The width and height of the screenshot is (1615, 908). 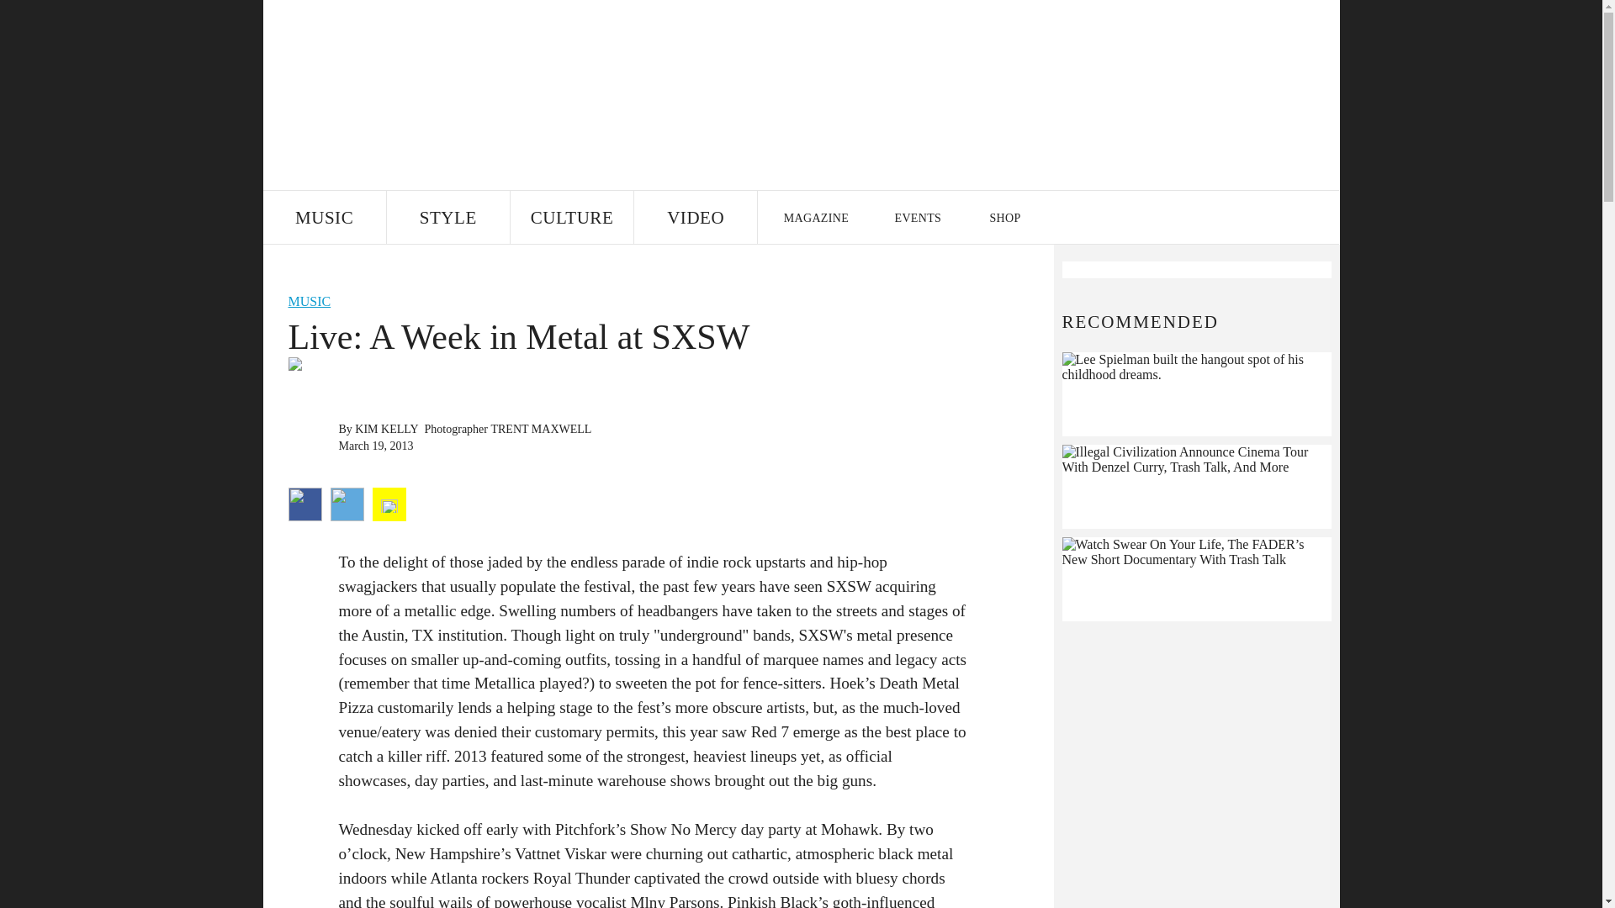 What do you see at coordinates (571, 217) in the screenshot?
I see `CULTURE` at bounding box center [571, 217].